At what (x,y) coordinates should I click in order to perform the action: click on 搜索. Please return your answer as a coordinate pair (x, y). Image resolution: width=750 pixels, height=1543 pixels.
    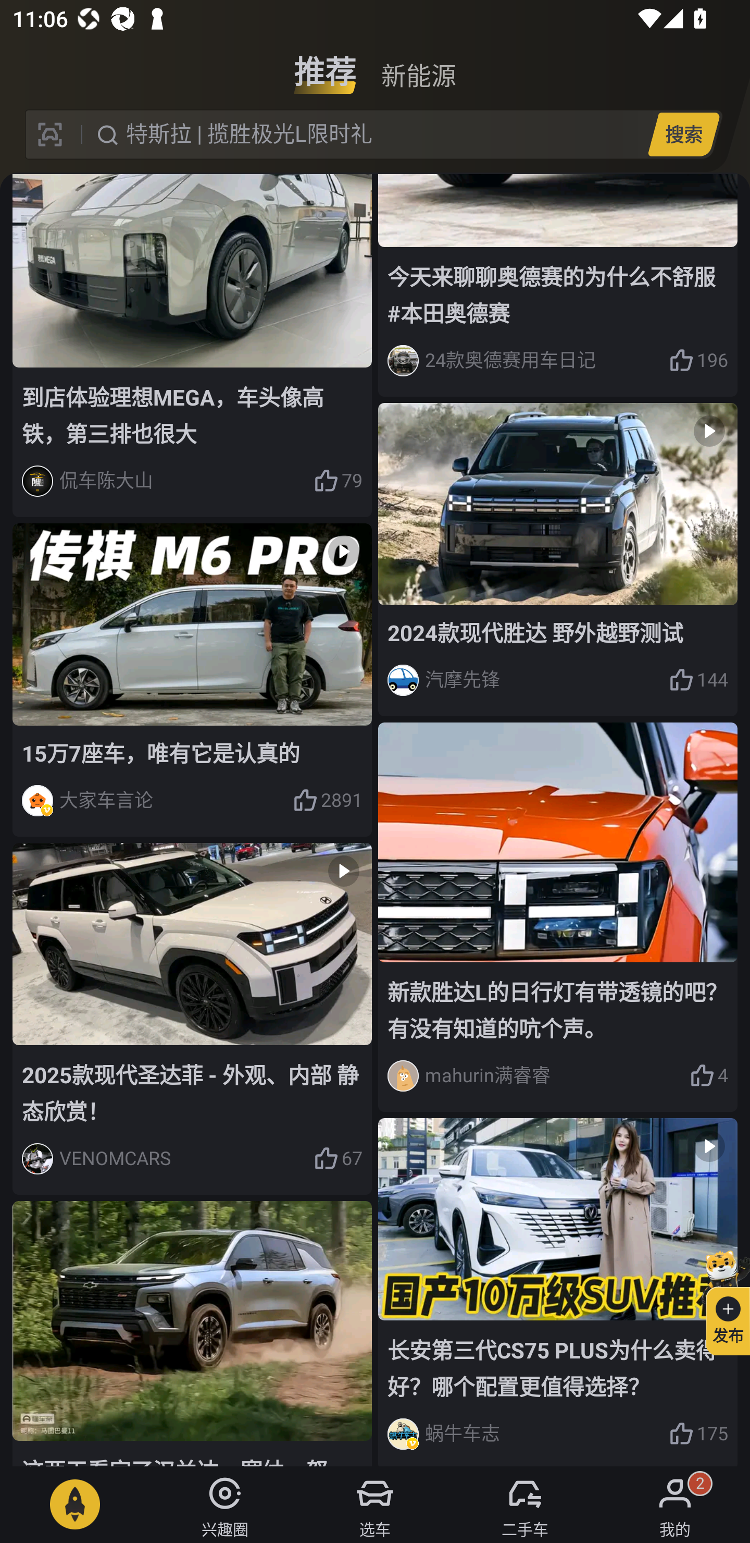
    Looking at the image, I should click on (683, 134).